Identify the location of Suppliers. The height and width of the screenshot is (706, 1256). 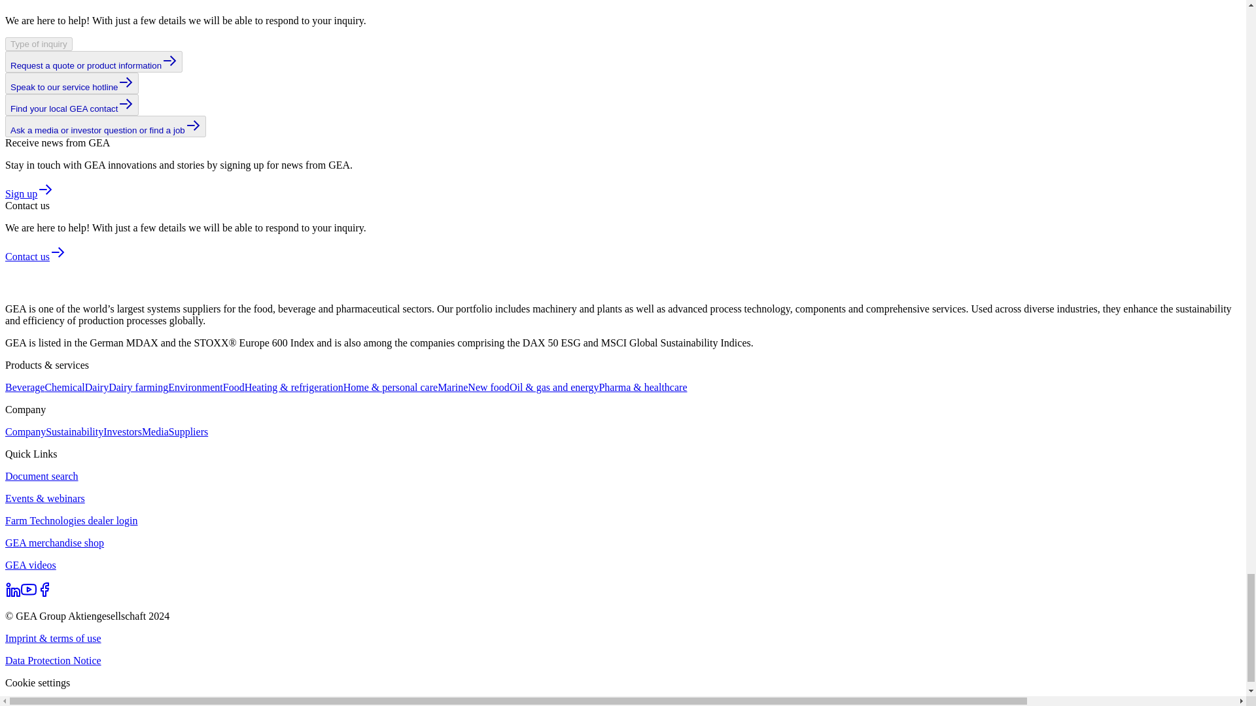
(188, 431).